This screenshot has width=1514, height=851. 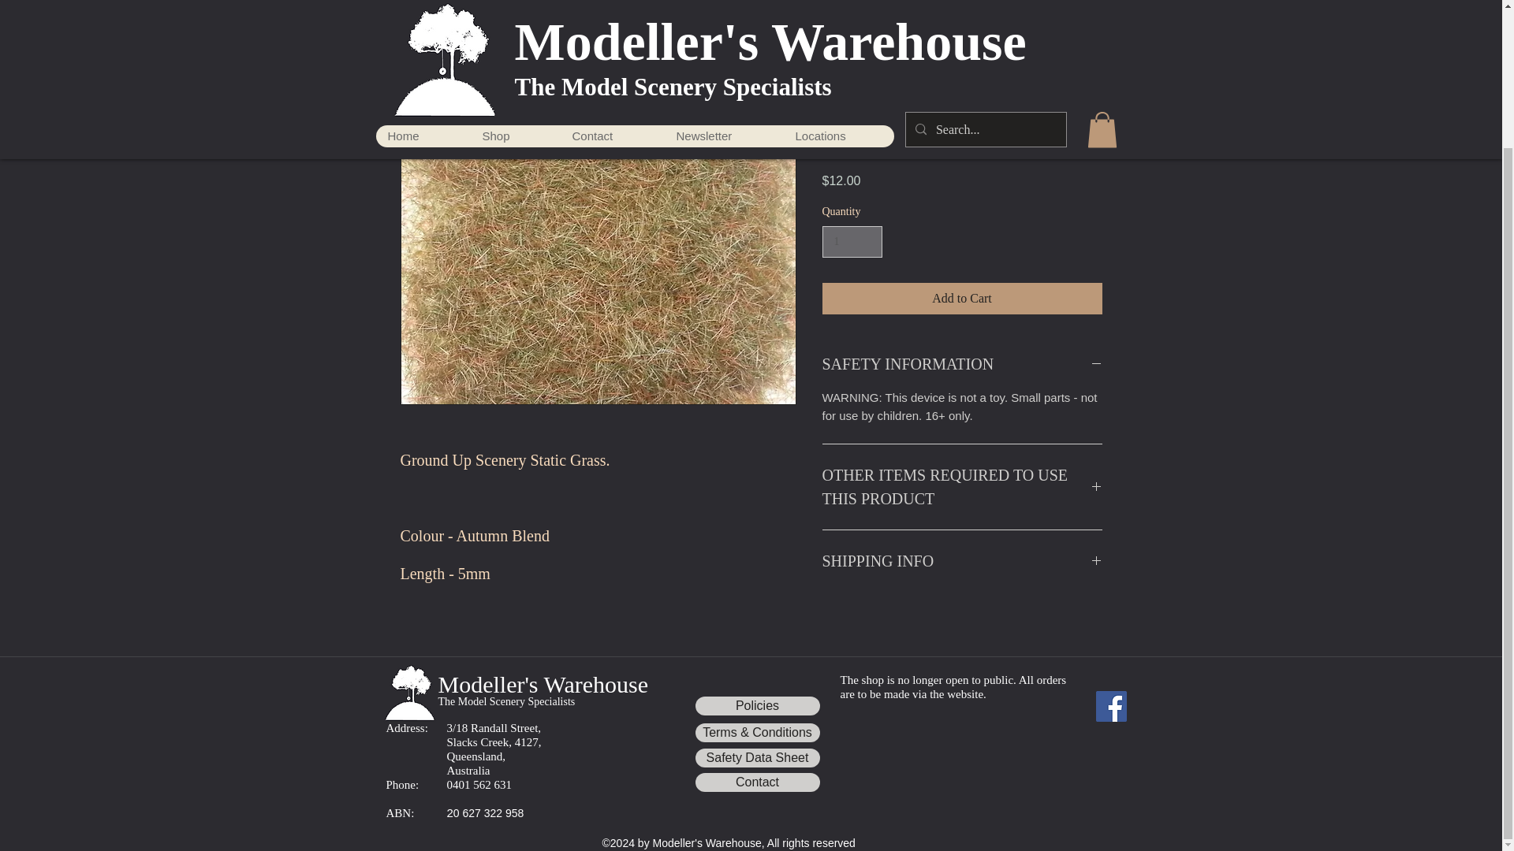 What do you see at coordinates (962, 560) in the screenshot?
I see `SHIPPING INFO` at bounding box center [962, 560].